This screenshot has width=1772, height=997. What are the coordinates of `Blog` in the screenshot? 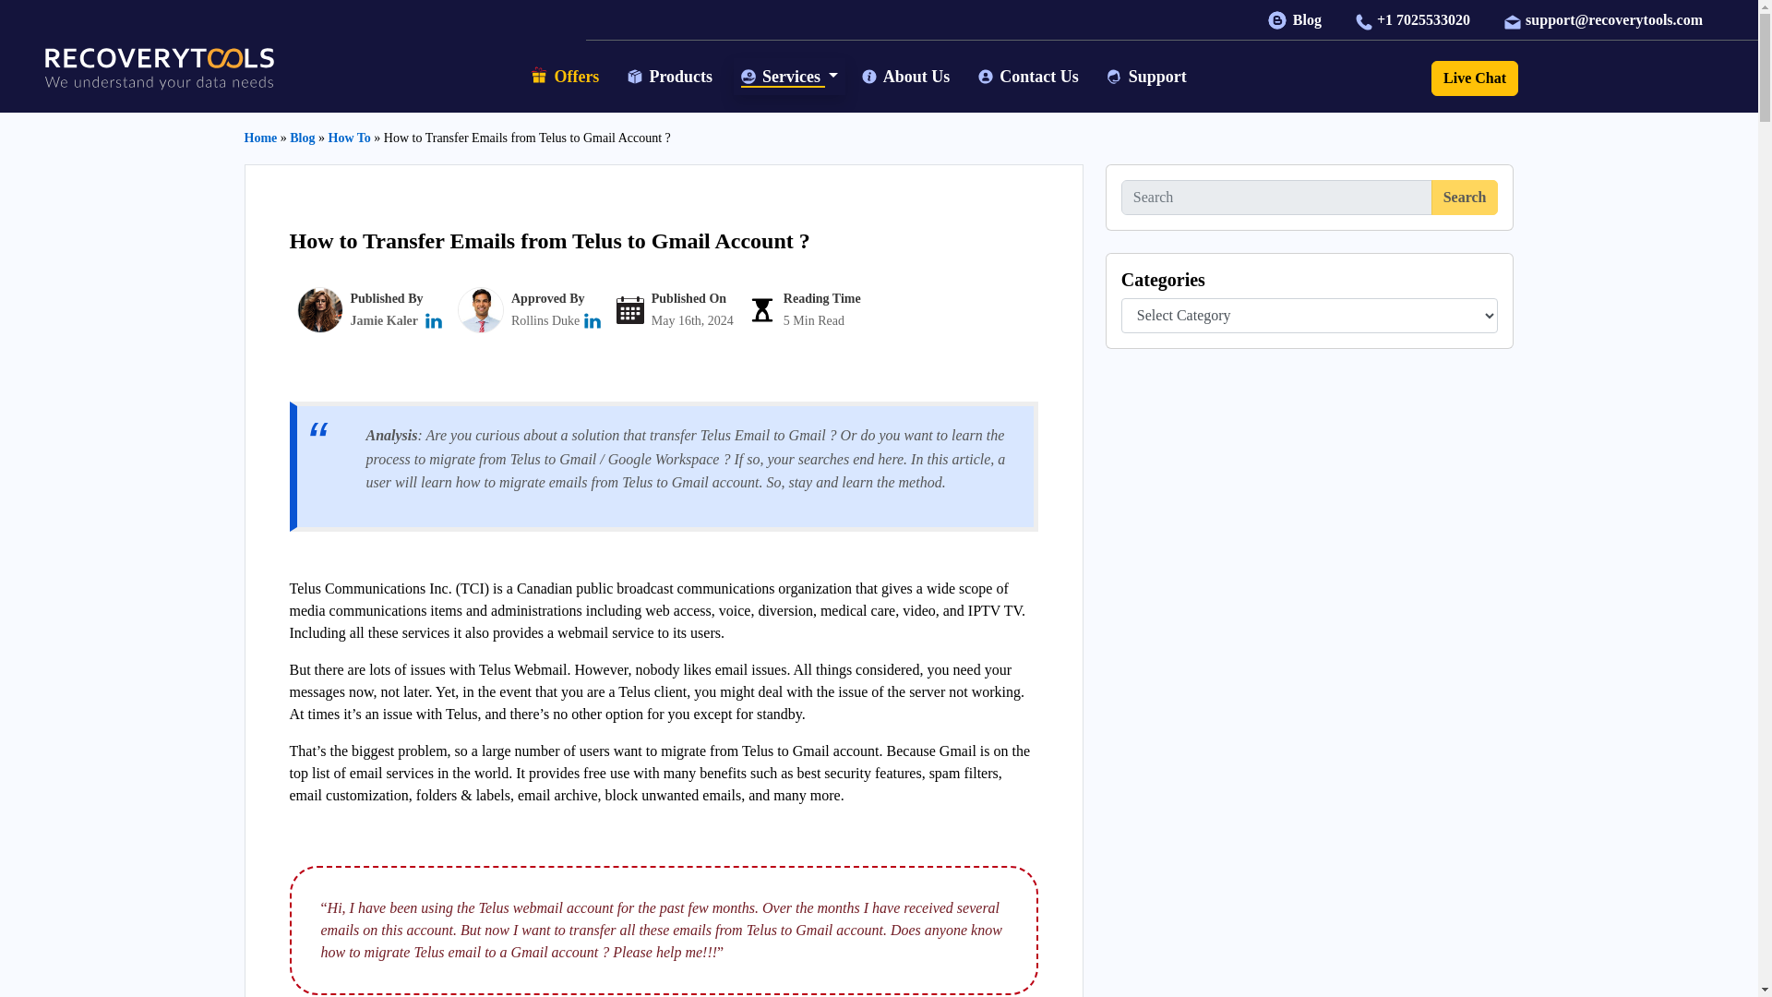 It's located at (303, 137).